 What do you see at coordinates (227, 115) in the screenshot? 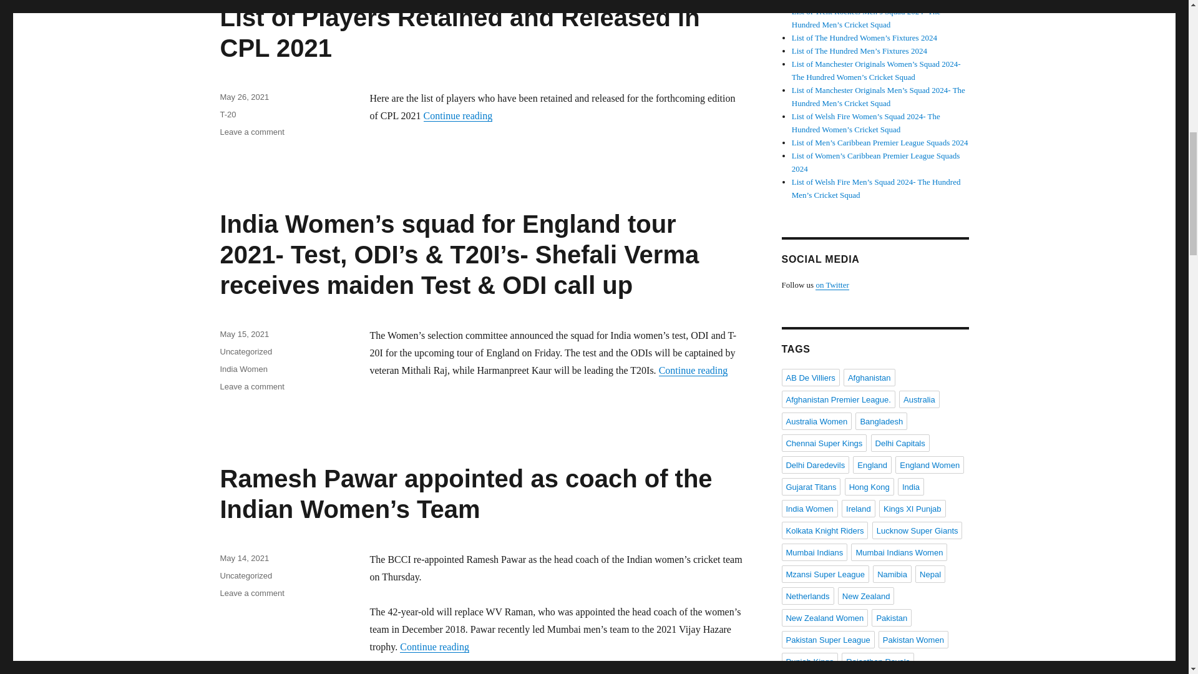
I see `T-20` at bounding box center [227, 115].